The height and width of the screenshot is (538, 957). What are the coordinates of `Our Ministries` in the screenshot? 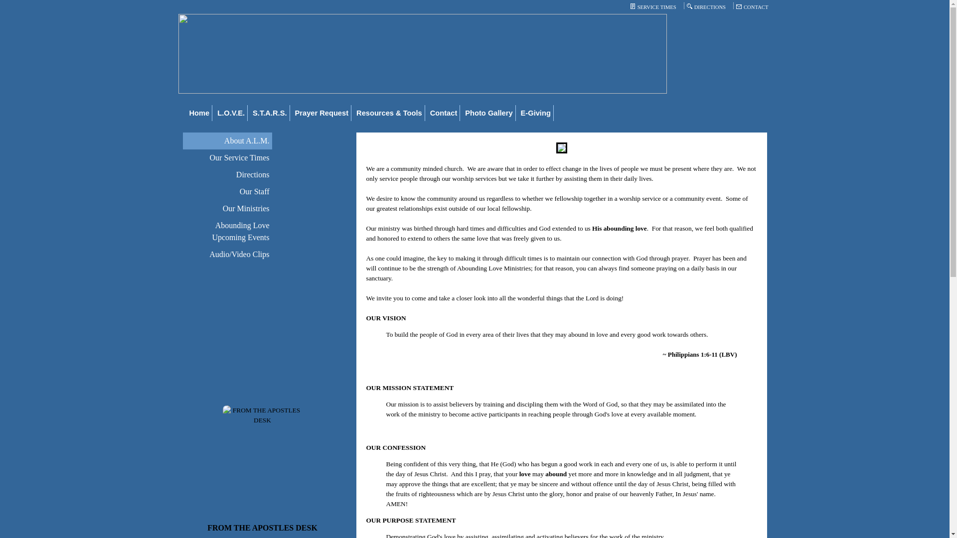 It's located at (227, 208).